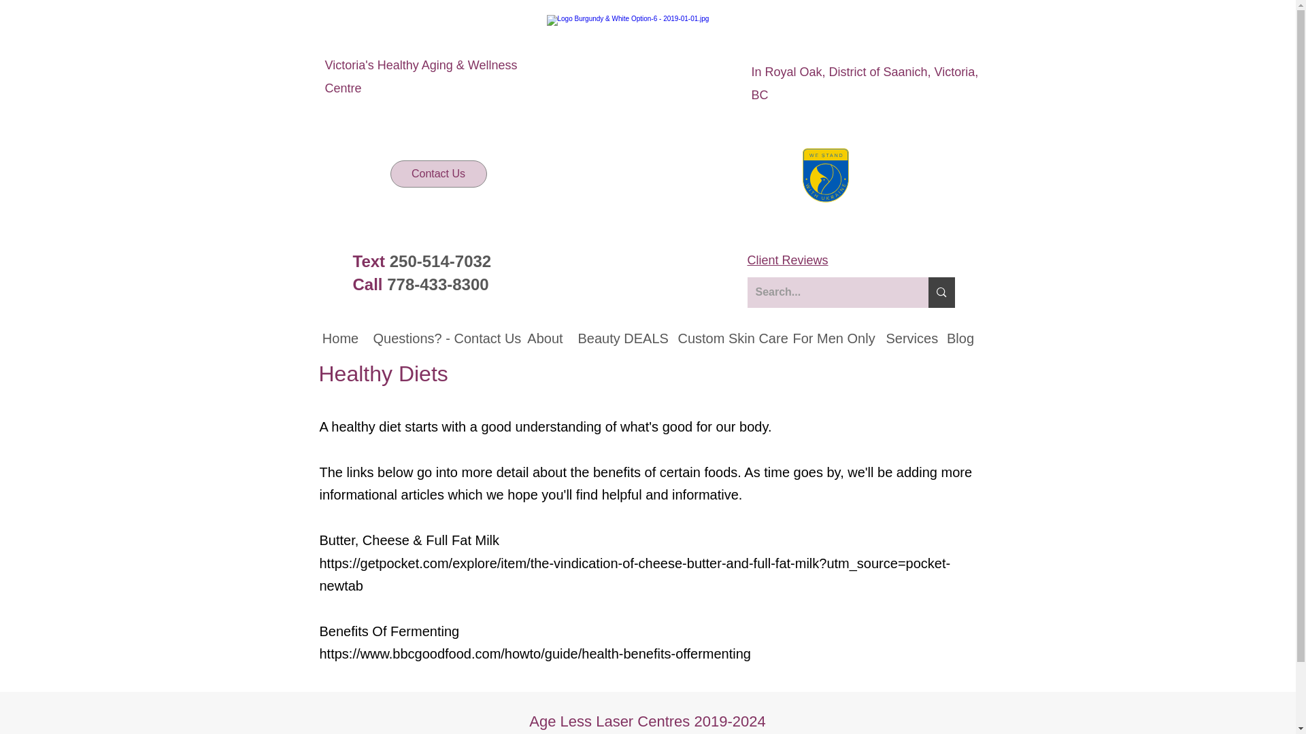 The image size is (1306, 734). What do you see at coordinates (340, 338) in the screenshot?
I see `Home` at bounding box center [340, 338].